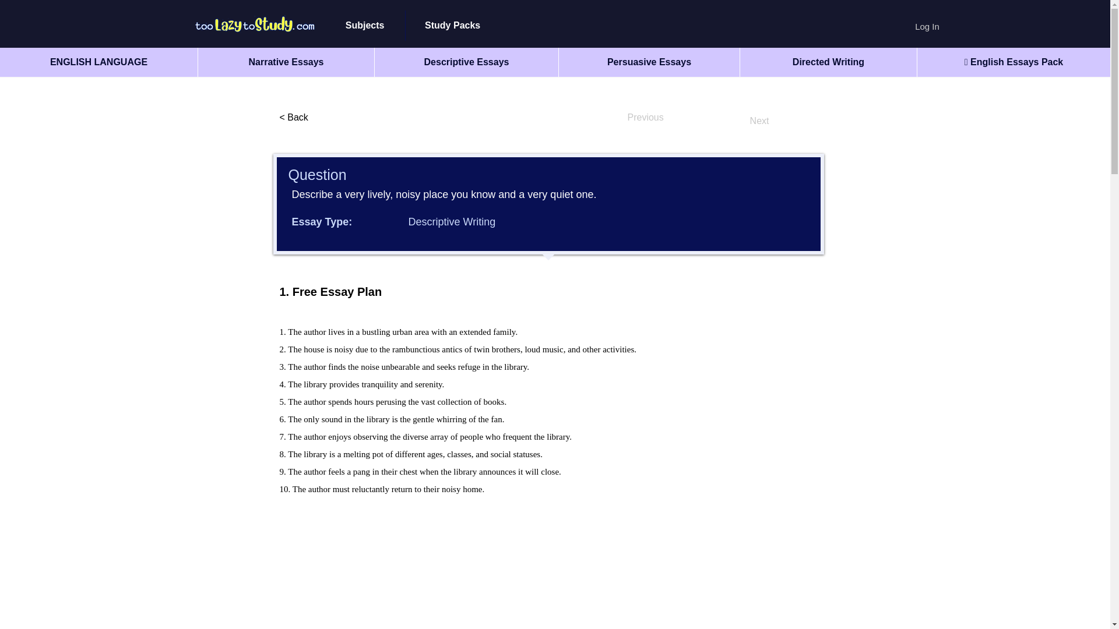 The height and width of the screenshot is (629, 1119). I want to click on Narrative Essays, so click(286, 62).